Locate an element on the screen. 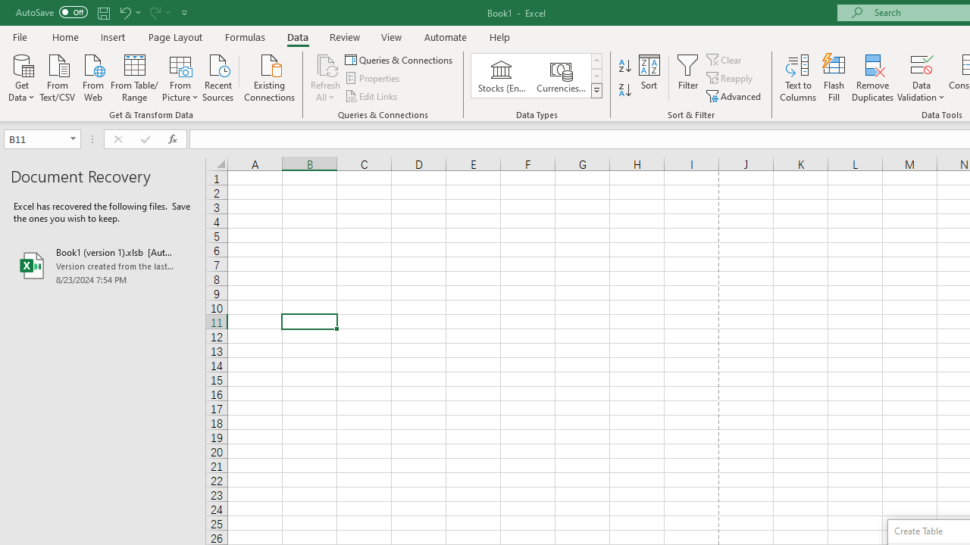 The image size is (970, 545). Quick Access Toolbar is located at coordinates (103, 12).